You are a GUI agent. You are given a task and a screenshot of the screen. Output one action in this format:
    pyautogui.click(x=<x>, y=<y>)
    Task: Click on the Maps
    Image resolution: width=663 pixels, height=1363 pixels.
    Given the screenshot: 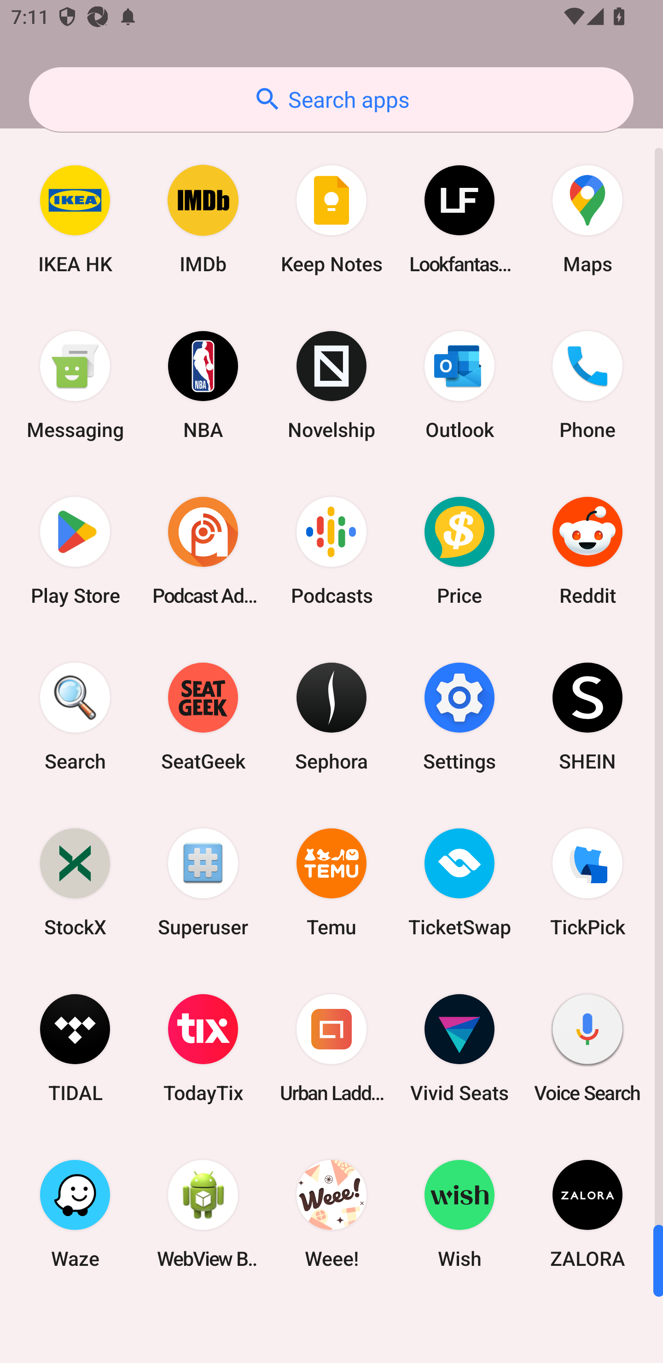 What is the action you would take?
    pyautogui.click(x=587, y=219)
    